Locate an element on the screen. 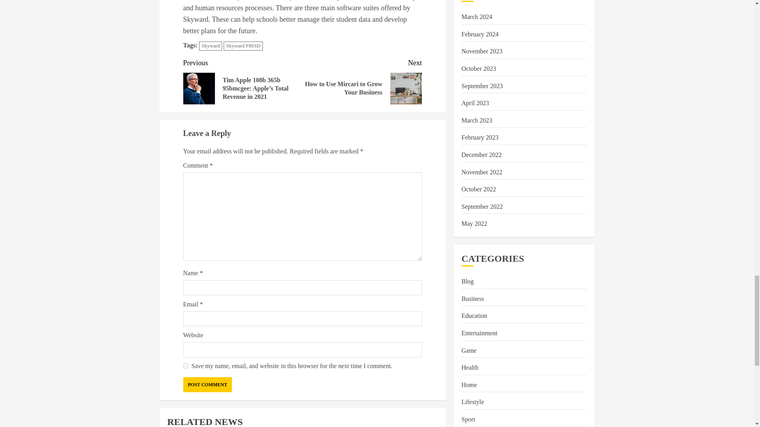 The height and width of the screenshot is (427, 760). Post Comment is located at coordinates (207, 384).